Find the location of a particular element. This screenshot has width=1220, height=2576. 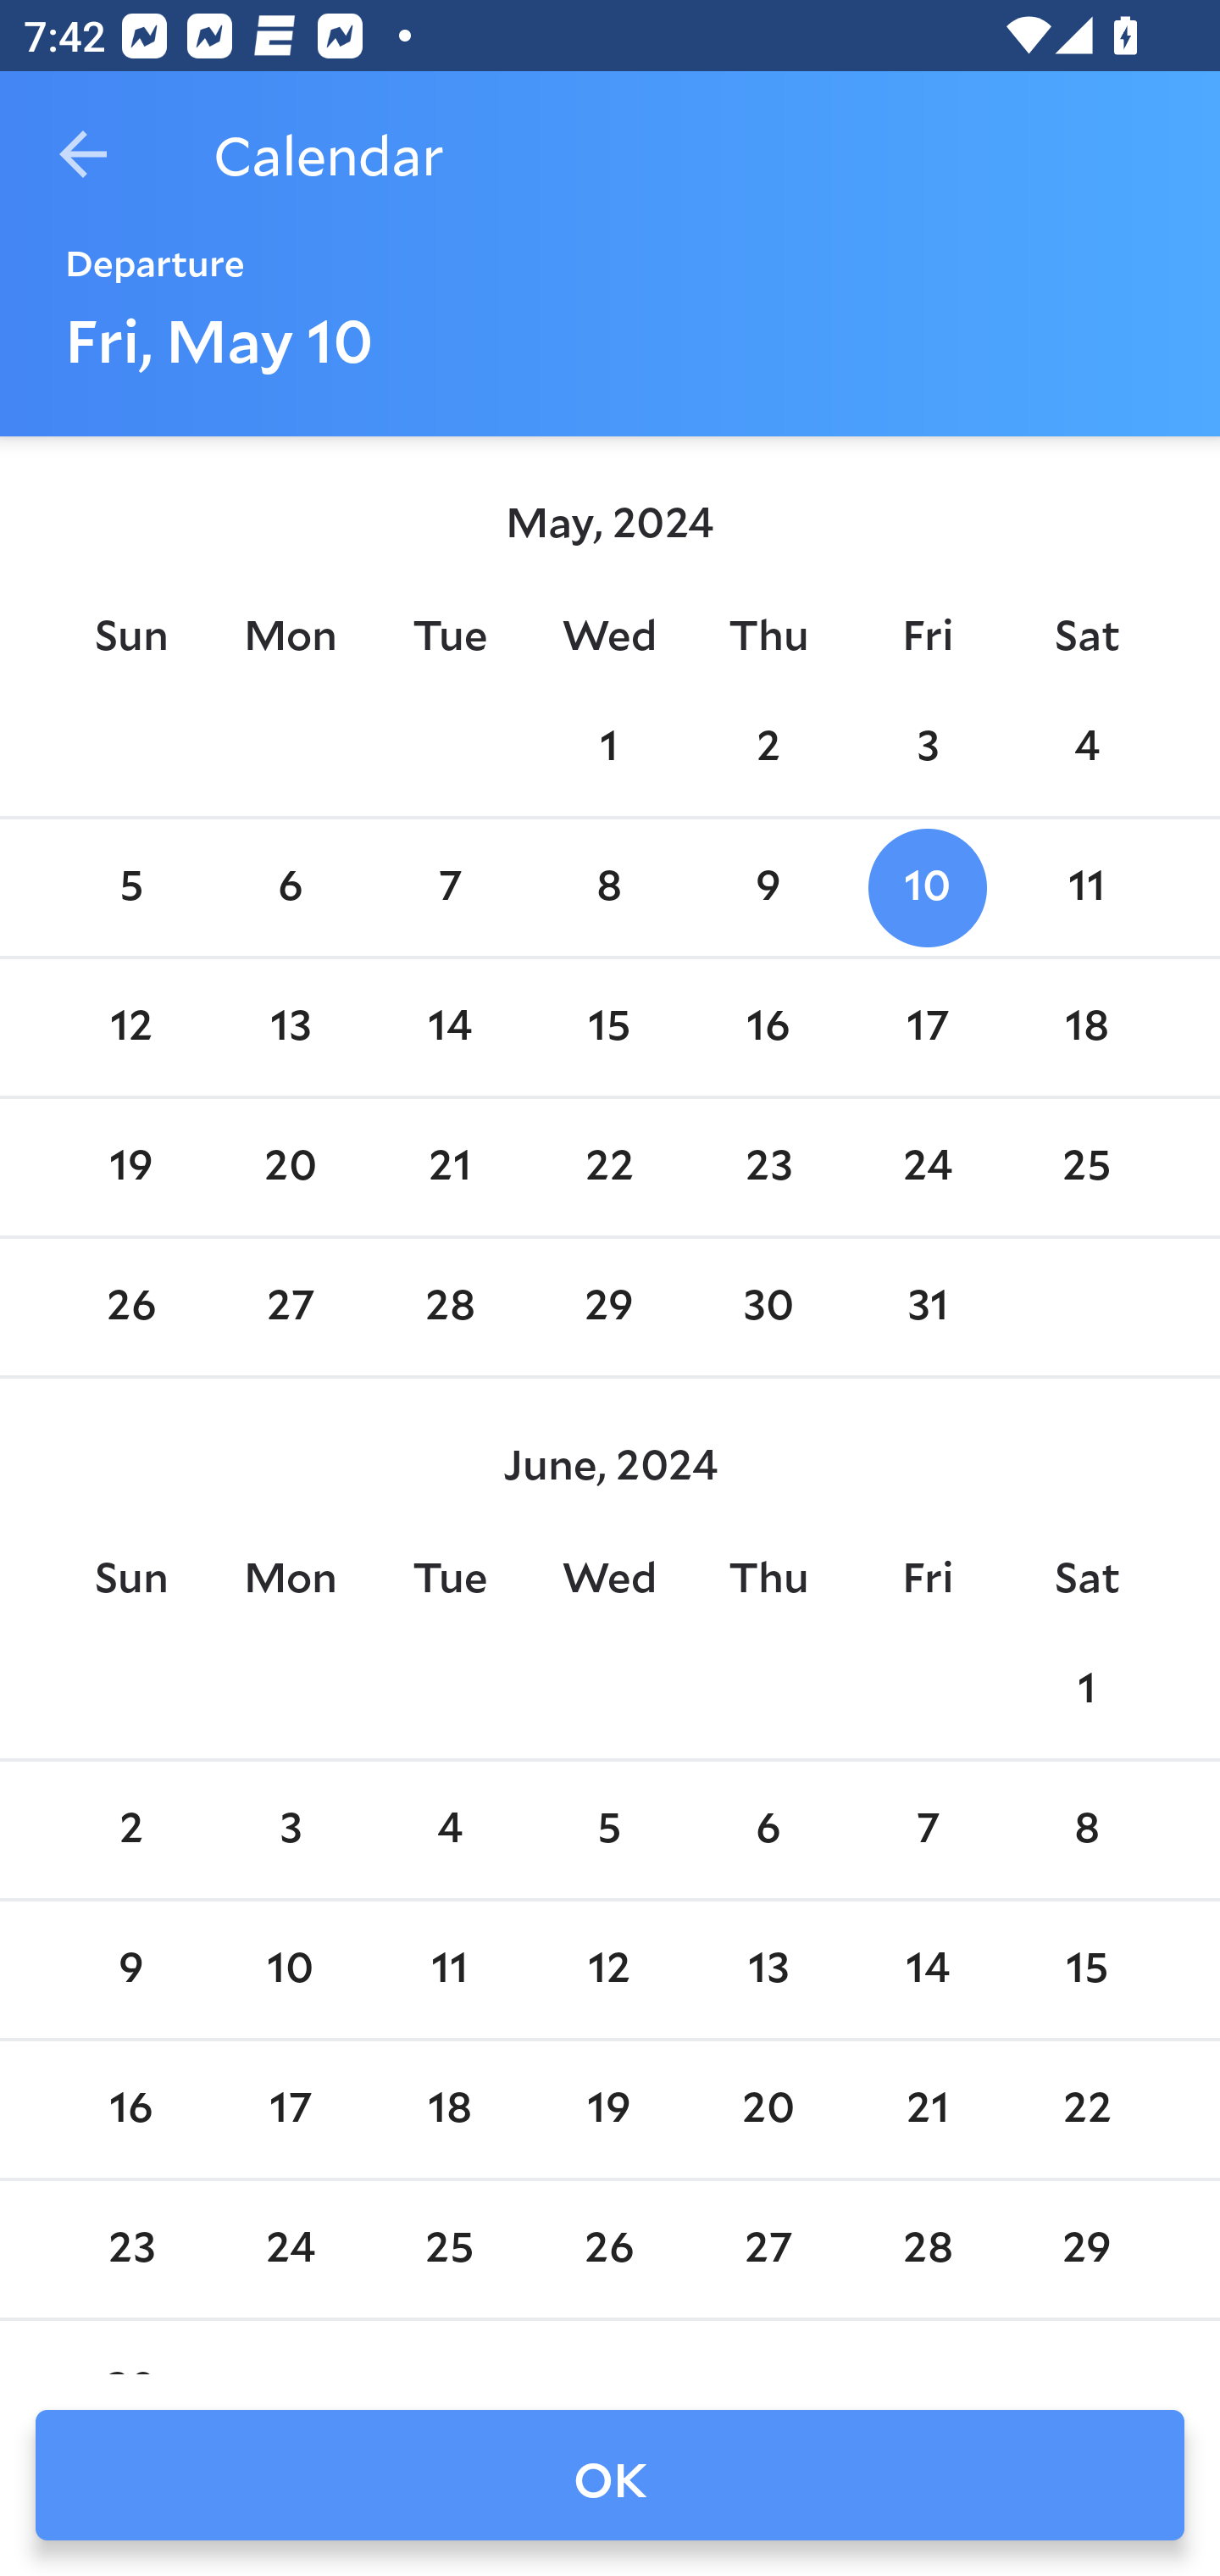

5 is located at coordinates (130, 888).